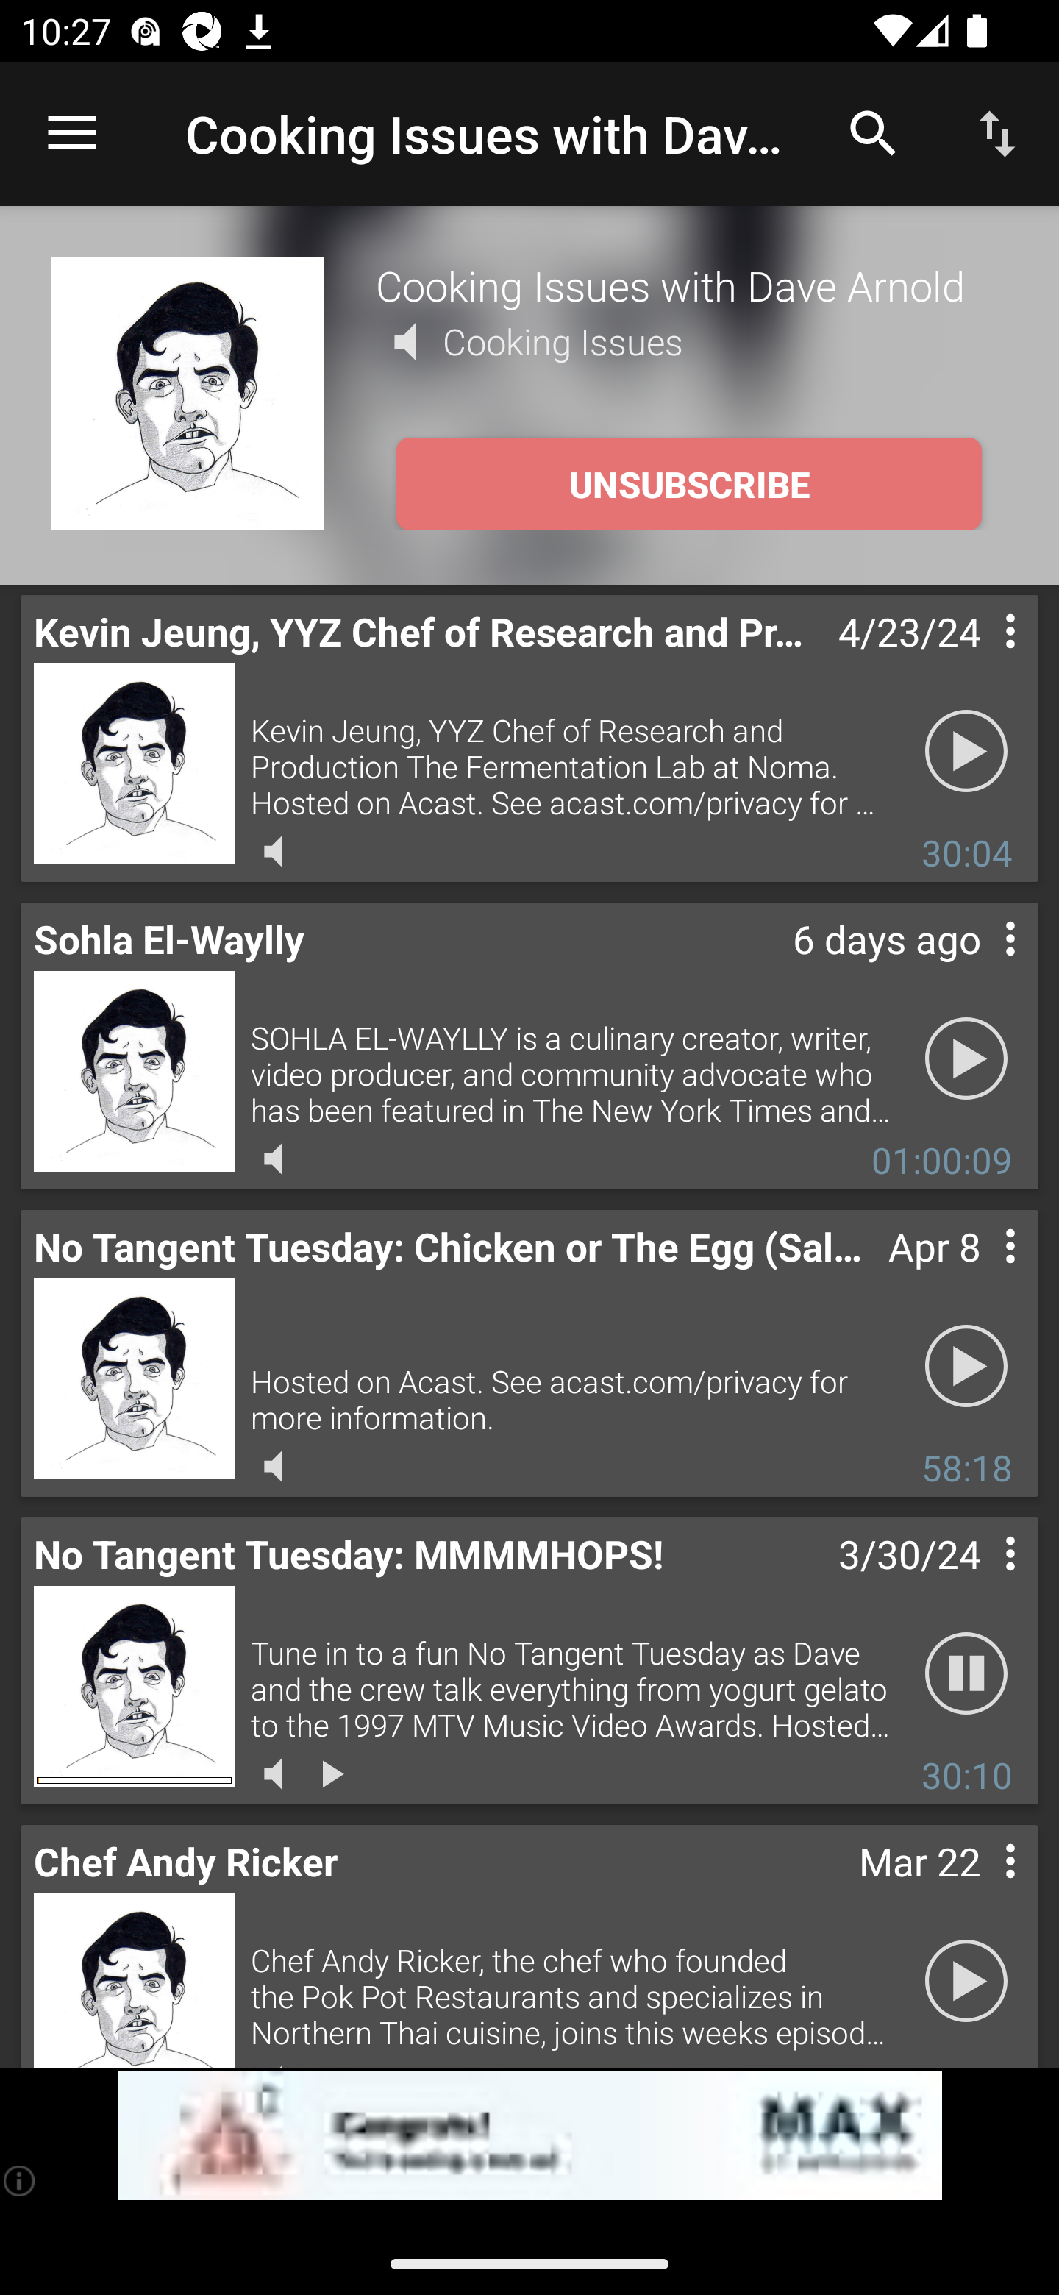 This screenshot has width=1059, height=2295. What do you see at coordinates (688, 484) in the screenshot?
I see `UNSUBSCRIBE` at bounding box center [688, 484].